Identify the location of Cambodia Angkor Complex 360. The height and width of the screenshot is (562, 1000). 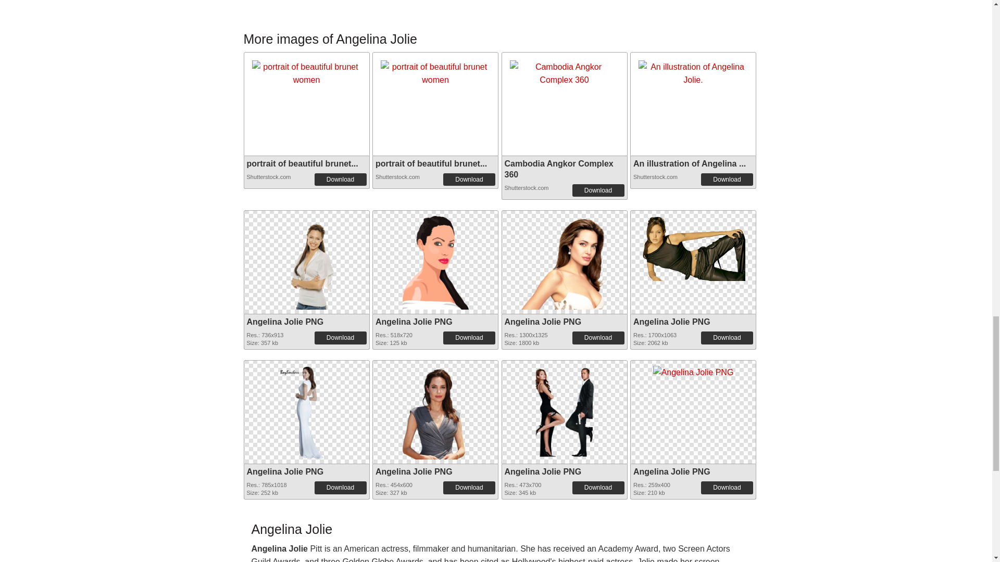
(564, 73).